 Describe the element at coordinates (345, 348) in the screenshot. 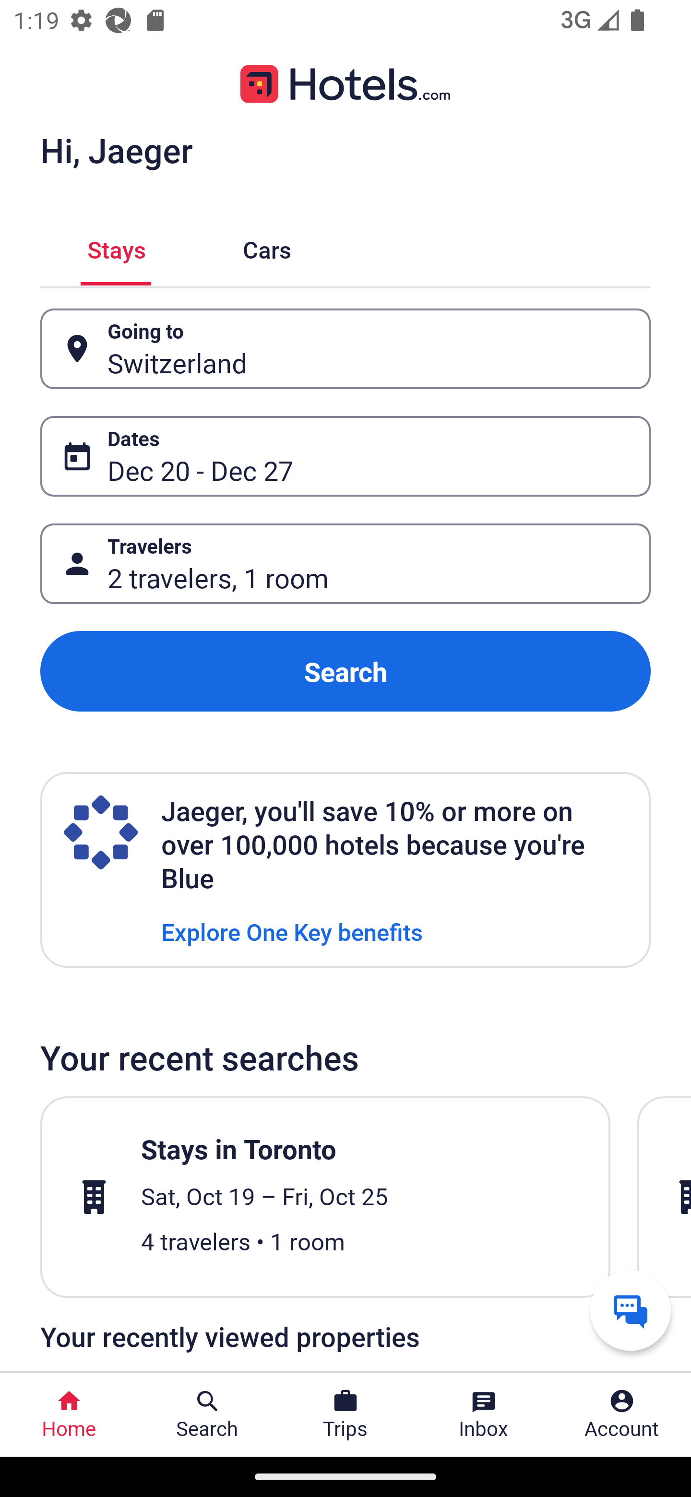

I see `Going to Button Switzerland` at that location.